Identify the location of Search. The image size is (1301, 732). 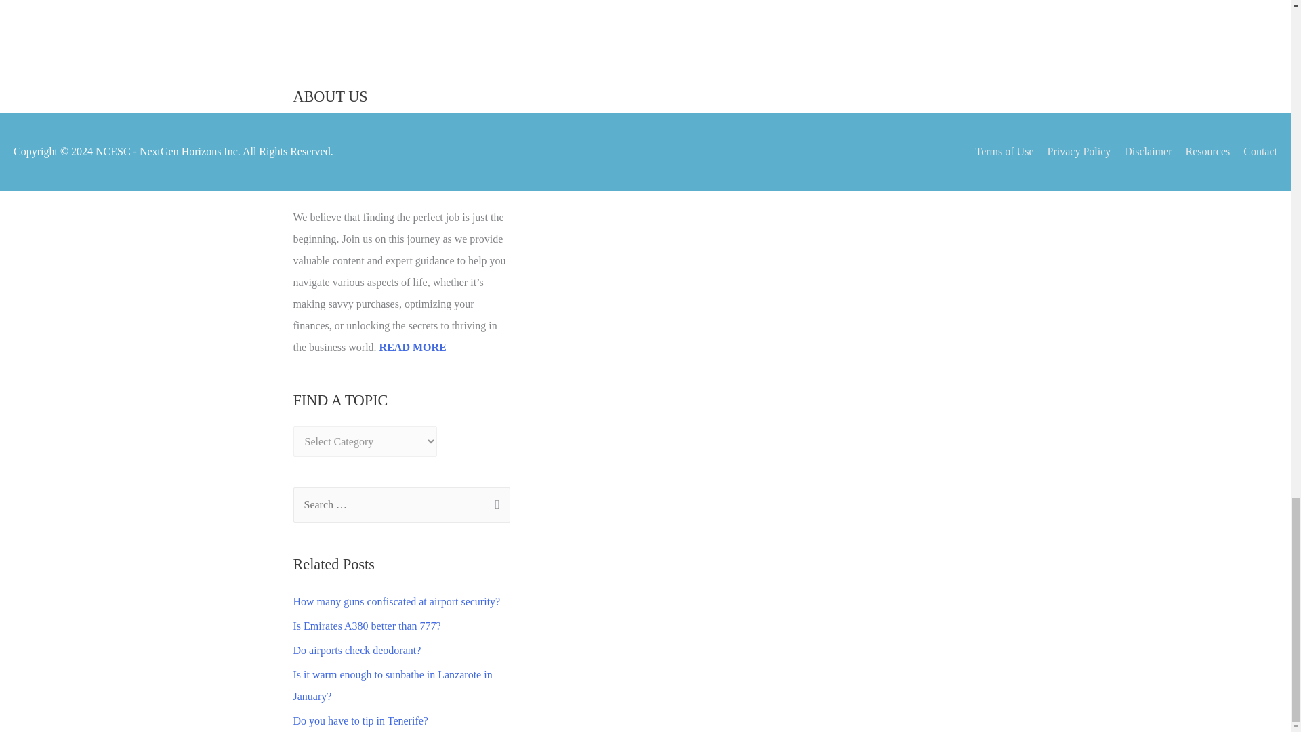
(495, 506).